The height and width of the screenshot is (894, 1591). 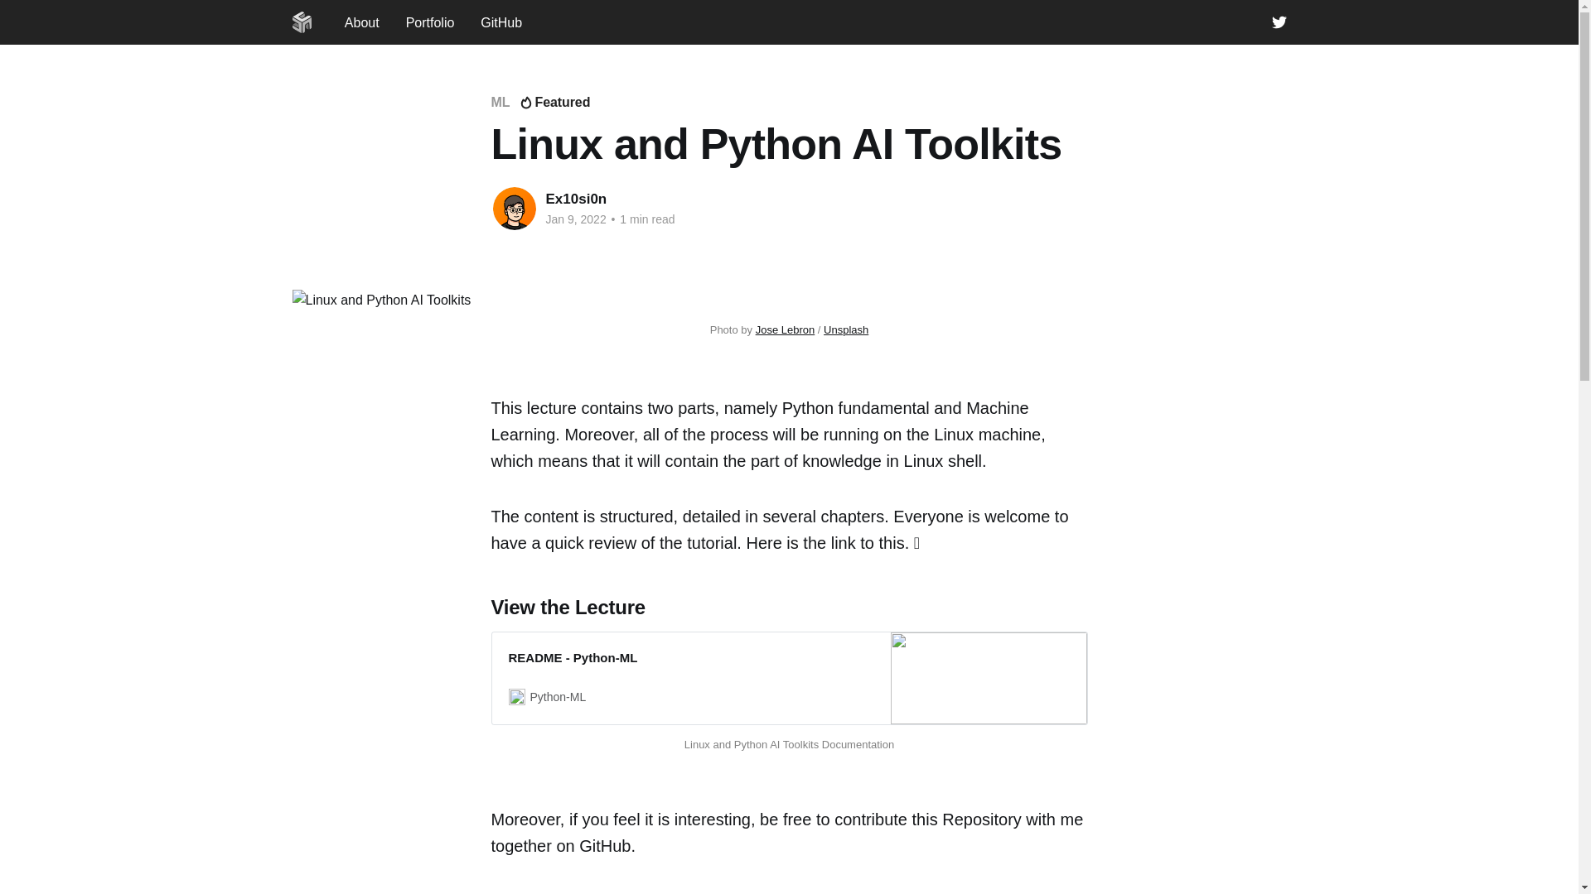 What do you see at coordinates (362, 23) in the screenshot?
I see `About` at bounding box center [362, 23].